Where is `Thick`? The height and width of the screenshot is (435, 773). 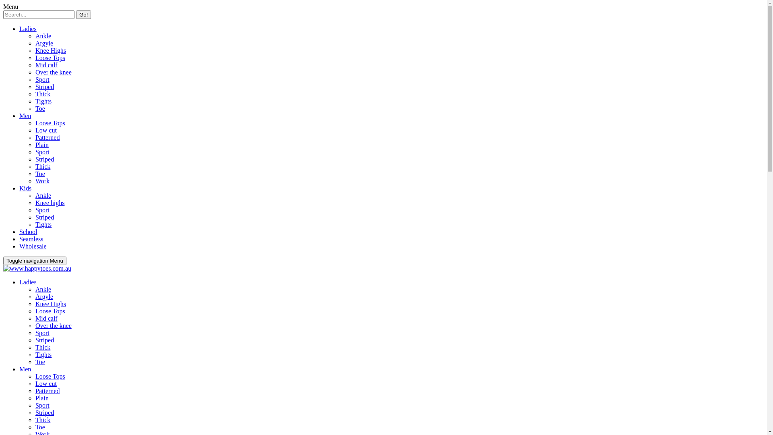
Thick is located at coordinates (43, 167).